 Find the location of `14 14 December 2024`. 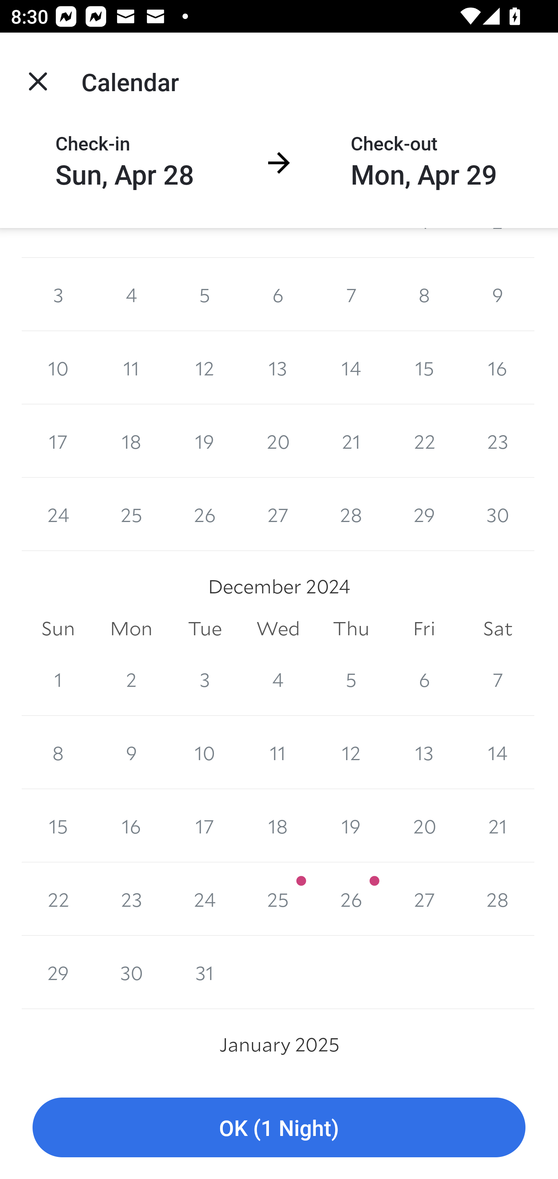

14 14 December 2024 is located at coordinates (498, 752).